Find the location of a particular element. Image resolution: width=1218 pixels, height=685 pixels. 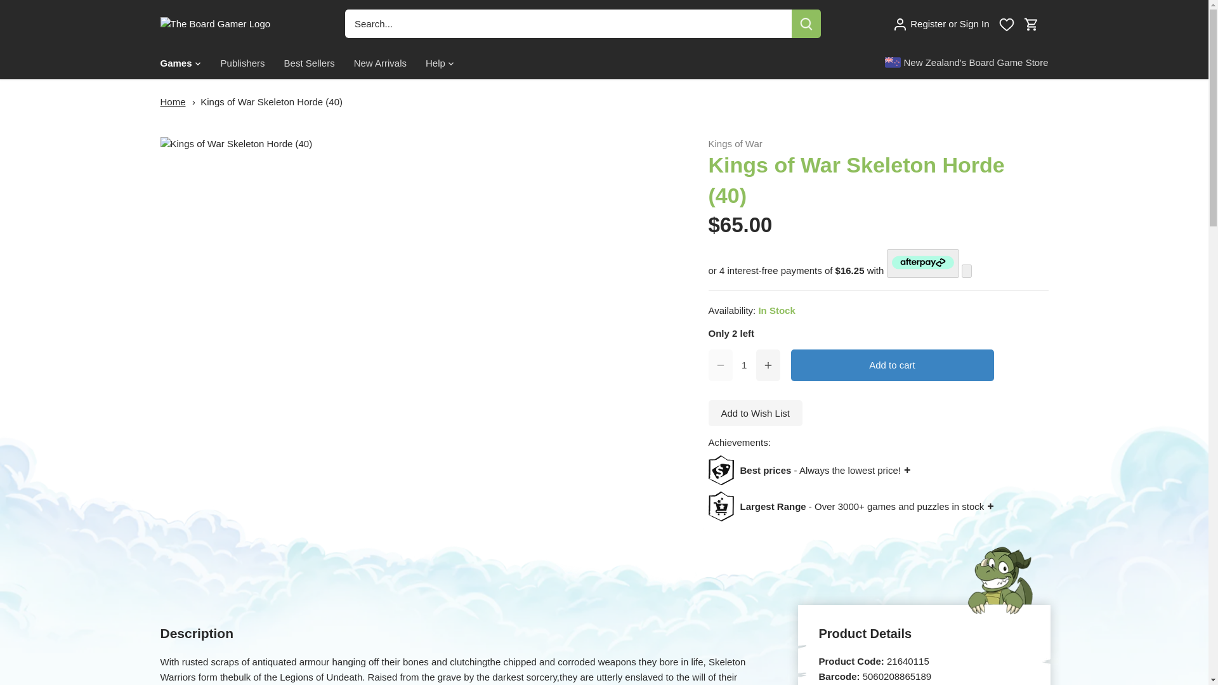

Kings of War is located at coordinates (735, 143).